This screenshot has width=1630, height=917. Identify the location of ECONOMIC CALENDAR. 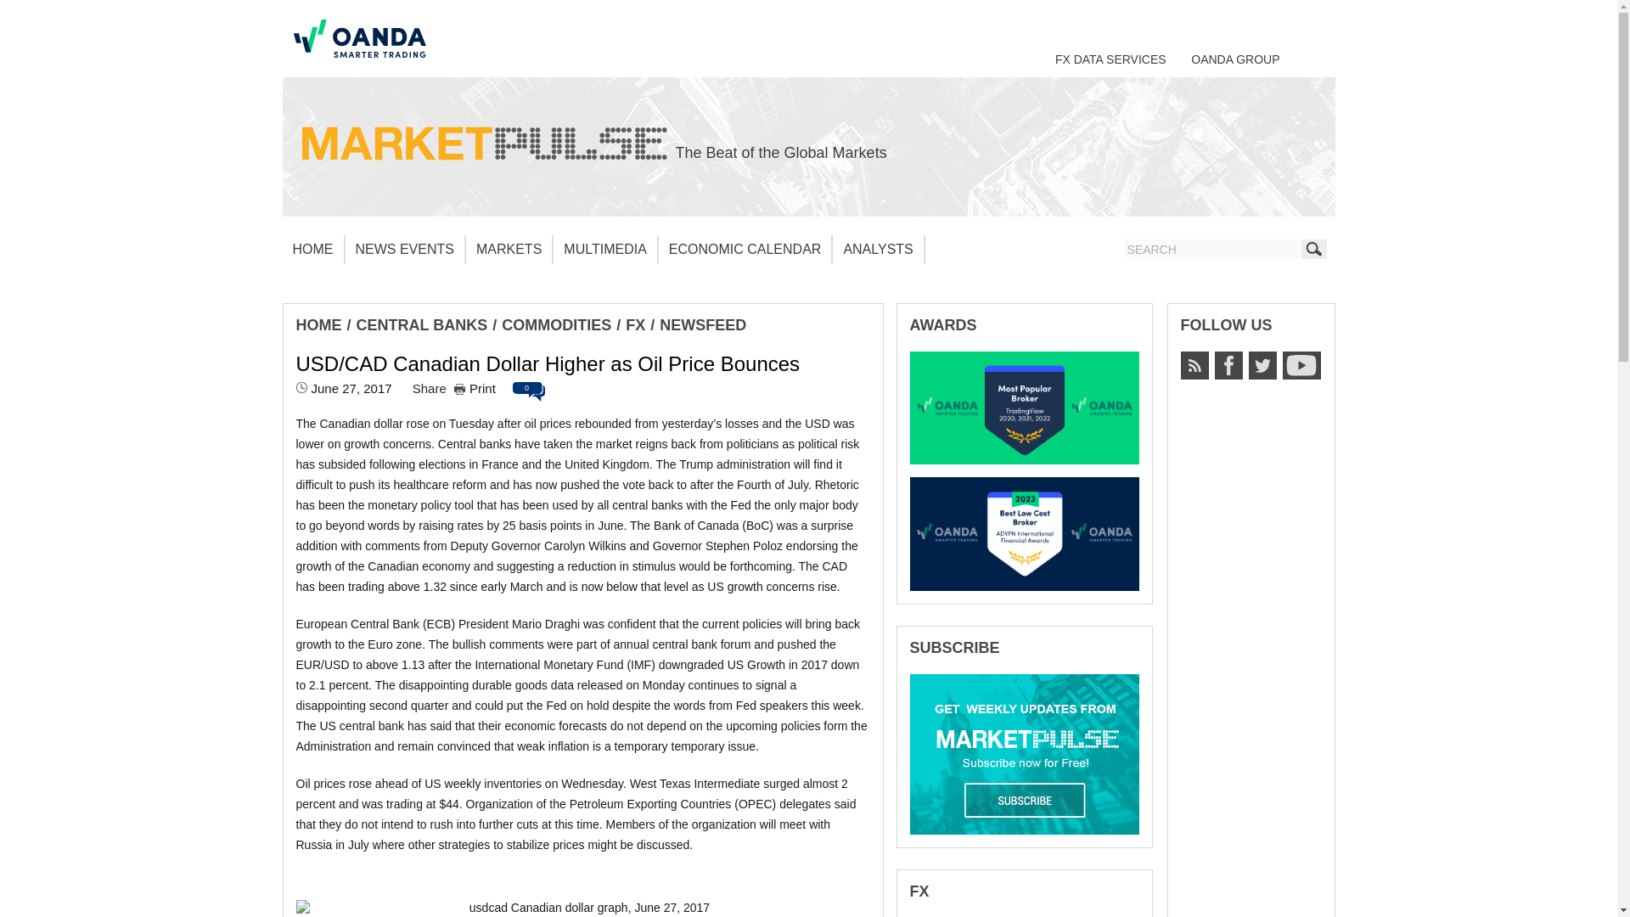
(745, 250).